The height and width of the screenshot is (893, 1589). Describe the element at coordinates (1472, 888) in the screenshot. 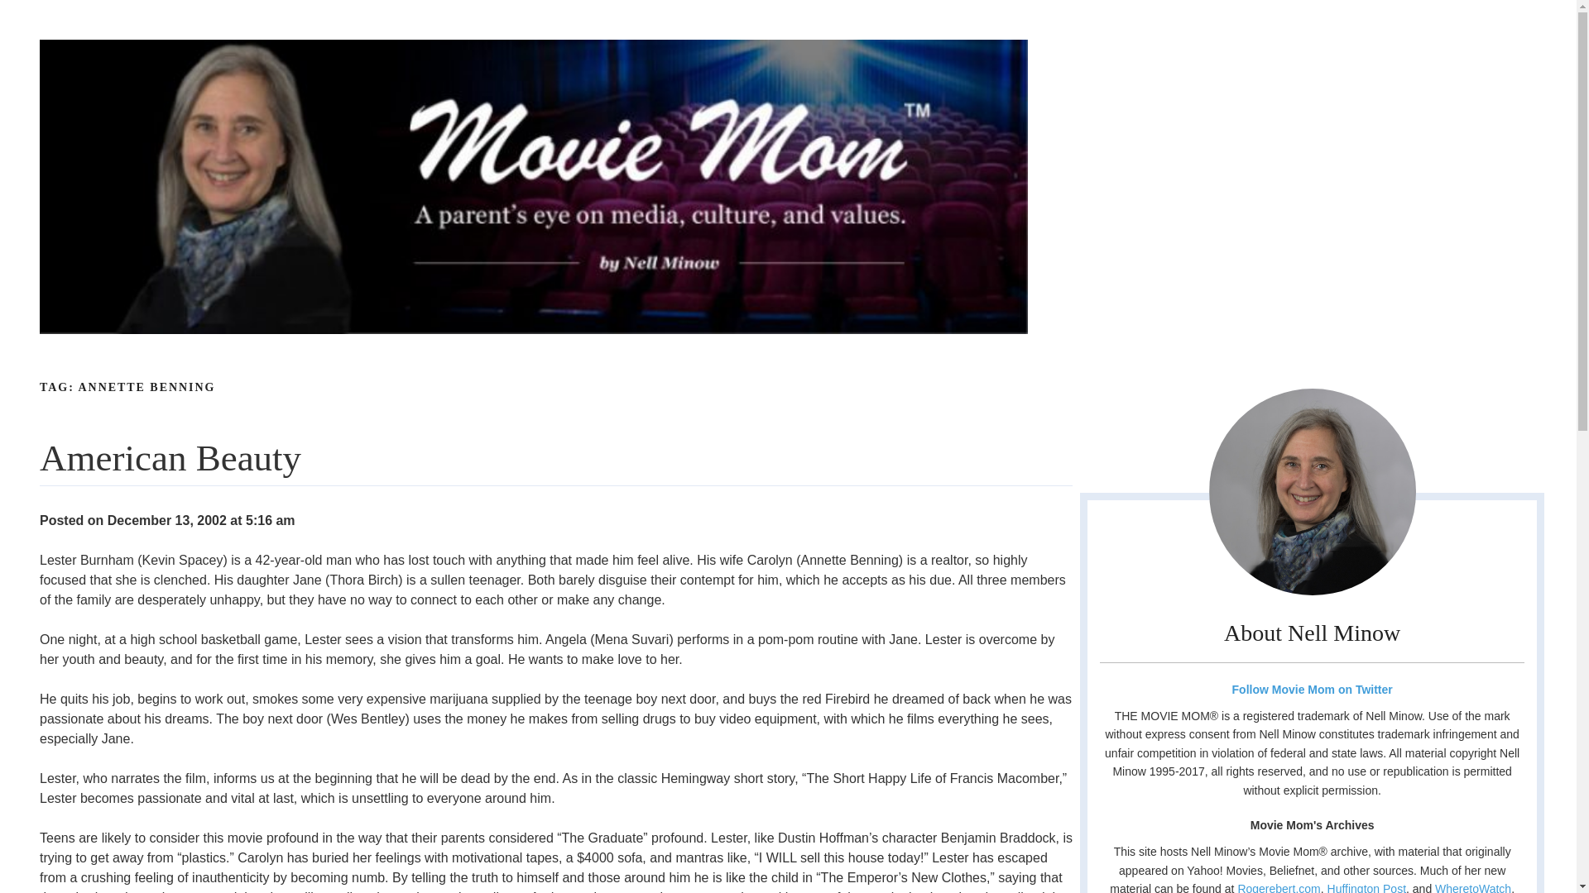

I see `WheretoWatch` at that location.